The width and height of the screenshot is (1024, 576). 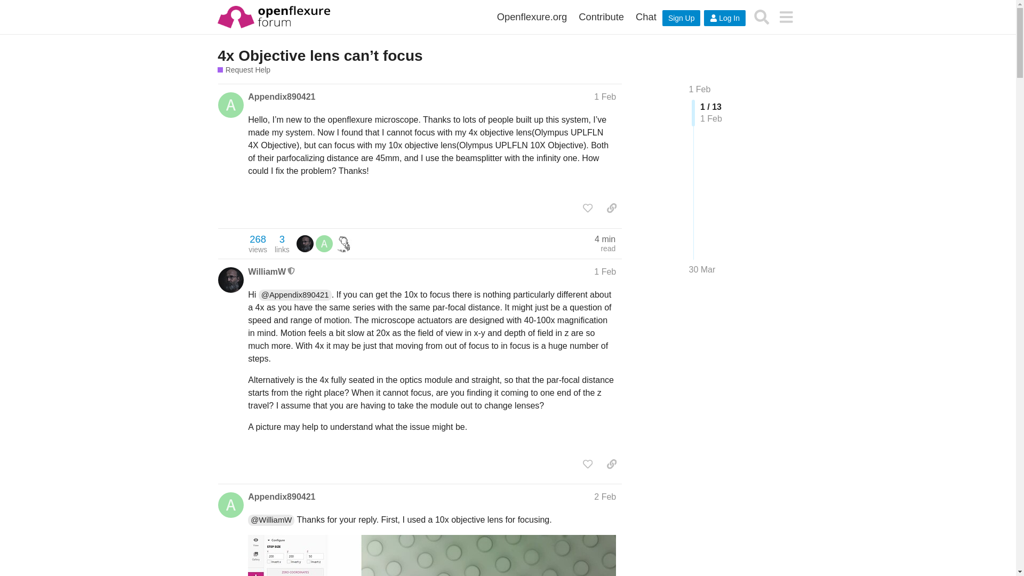 I want to click on Sign Up, so click(x=682, y=18).